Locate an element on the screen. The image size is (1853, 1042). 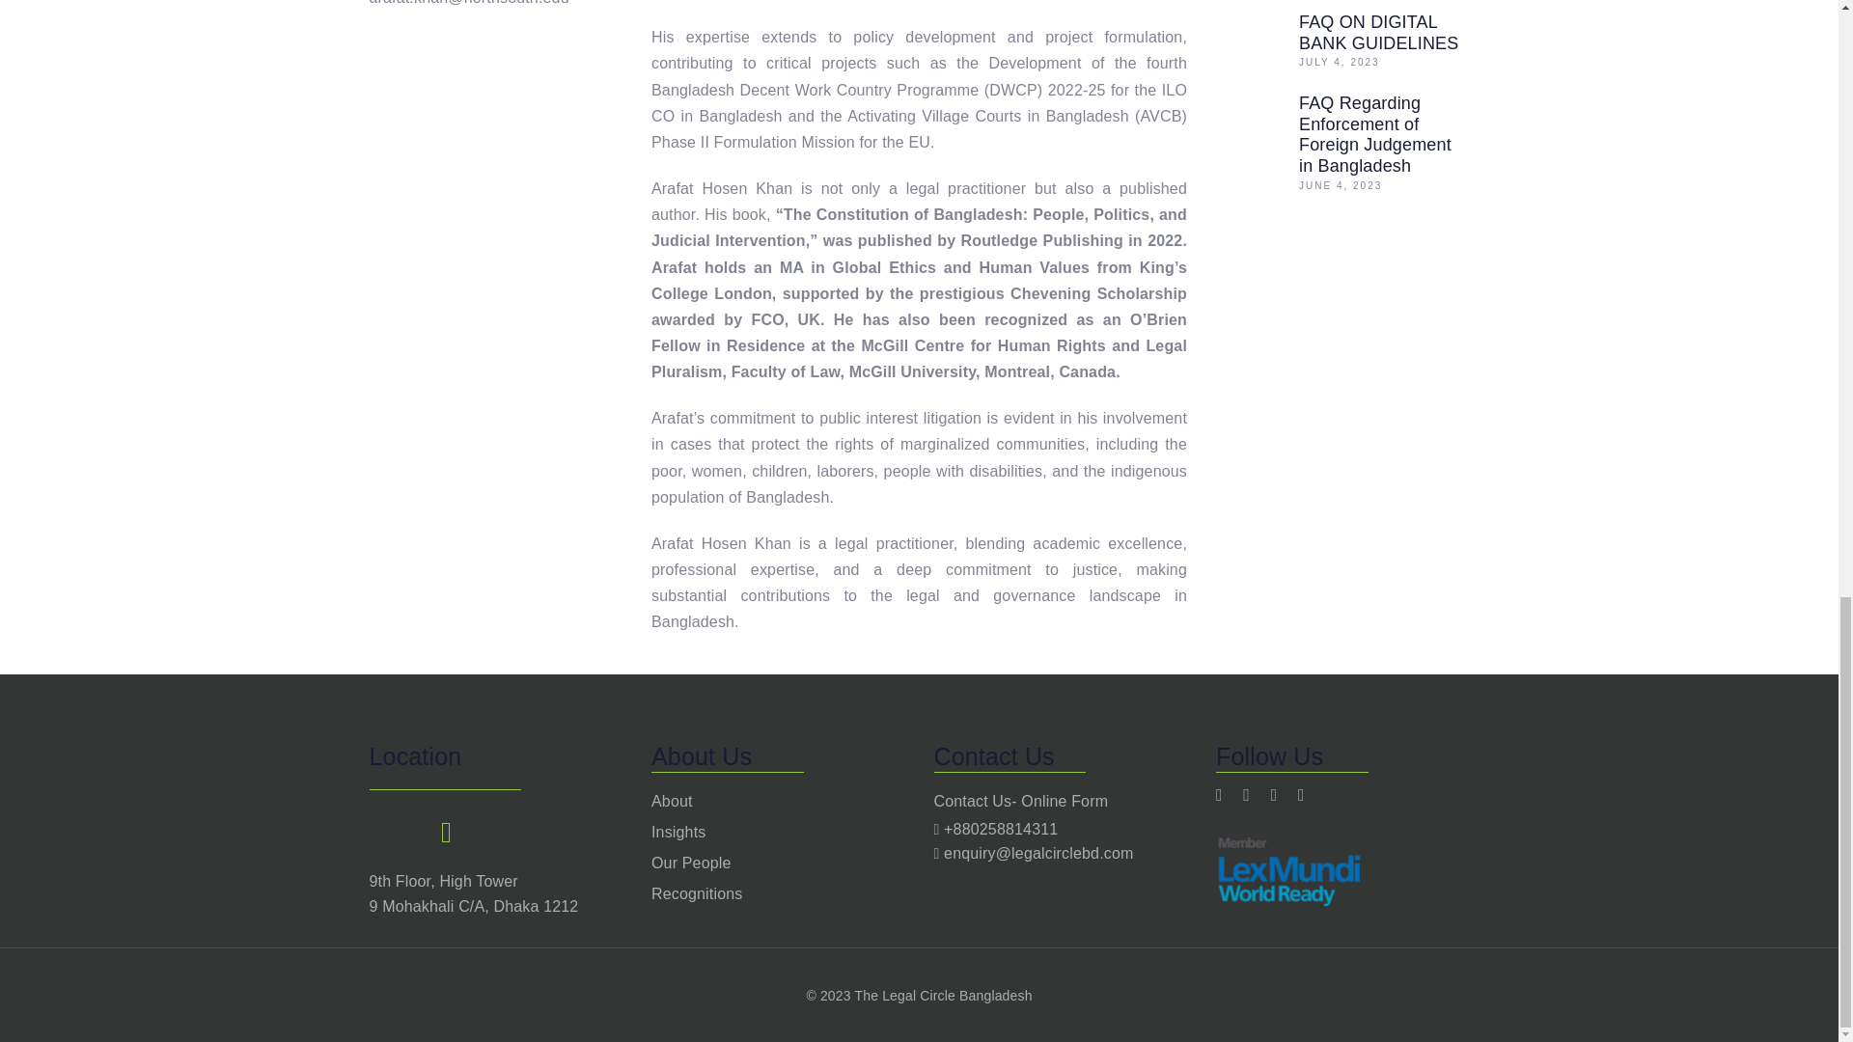
lexmundi is located at coordinates (1287, 871).